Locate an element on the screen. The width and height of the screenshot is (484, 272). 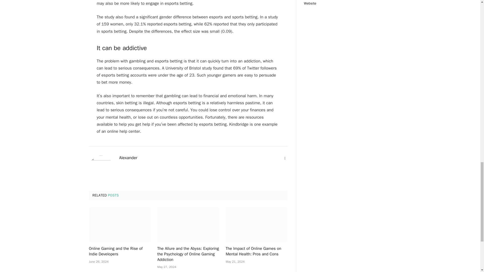
Online Gaming and the Rise of Indie Developers is located at coordinates (119, 251).